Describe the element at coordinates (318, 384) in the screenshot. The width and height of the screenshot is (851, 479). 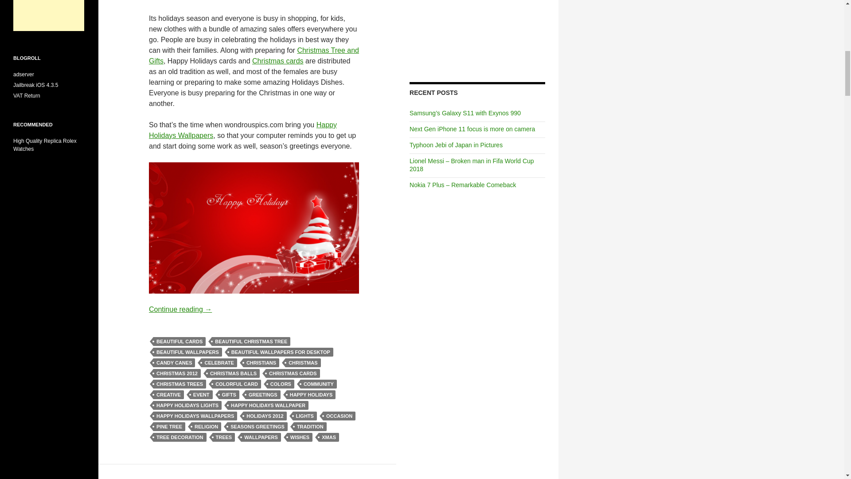
I see `COMMUNITY` at that location.